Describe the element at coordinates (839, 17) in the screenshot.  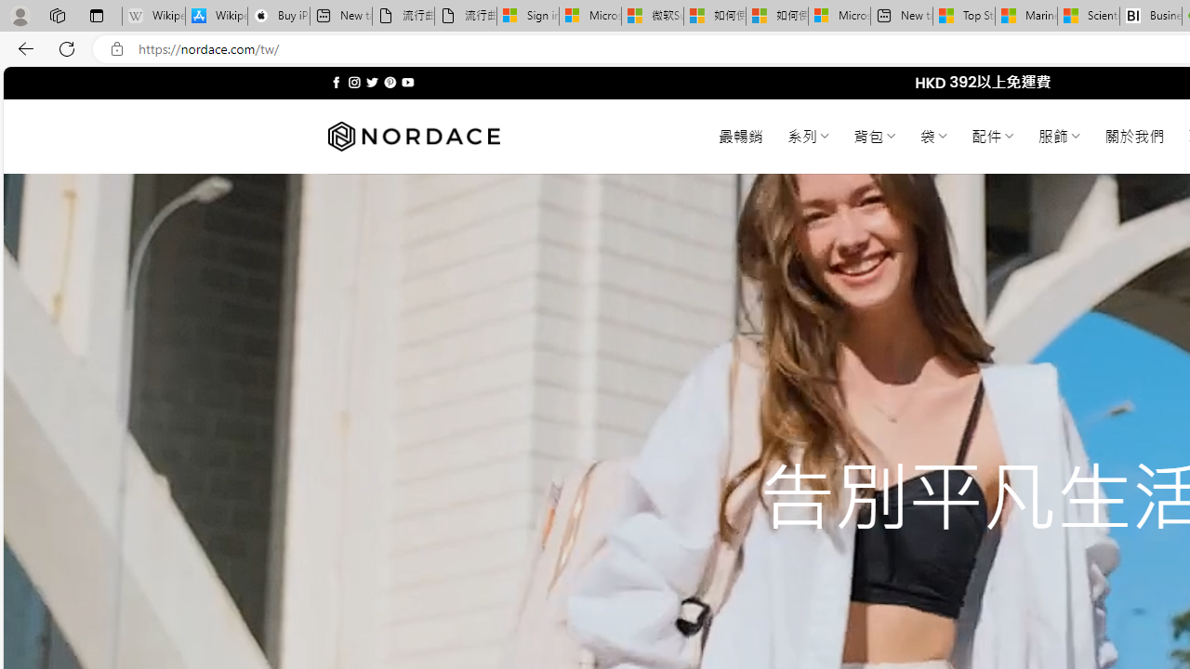
I see `Microsoft account | Account Checkup` at that location.